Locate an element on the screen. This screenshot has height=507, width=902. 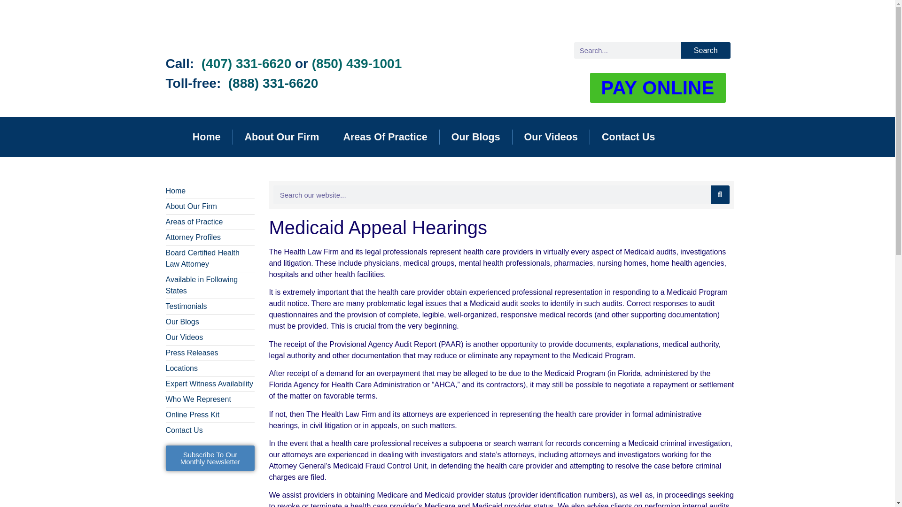
Our Videos is located at coordinates (551, 137).